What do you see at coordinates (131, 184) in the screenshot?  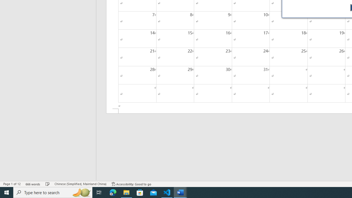 I see `Accessibility Checker Accessibility: Good to go` at bounding box center [131, 184].